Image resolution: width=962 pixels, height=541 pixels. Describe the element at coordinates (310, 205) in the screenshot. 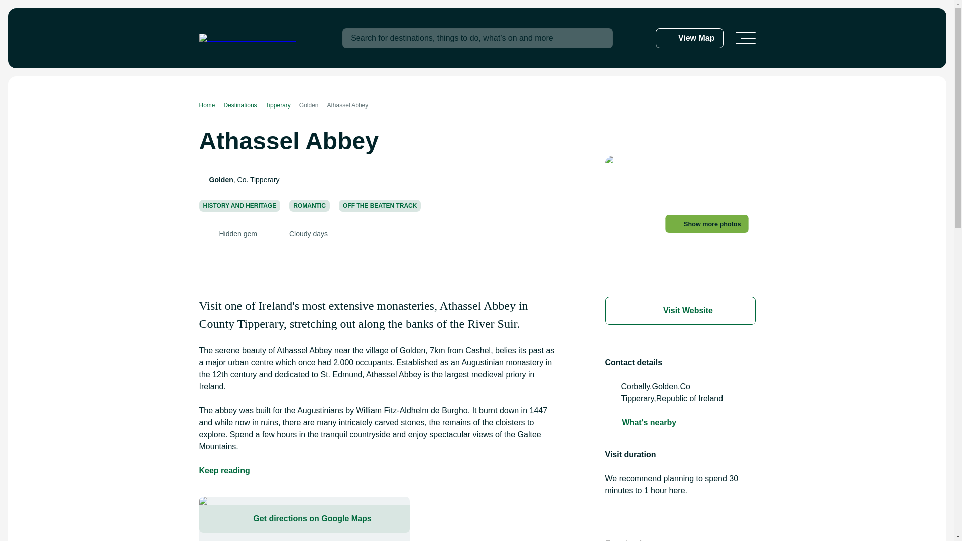

I see `ROMANTIC` at that location.